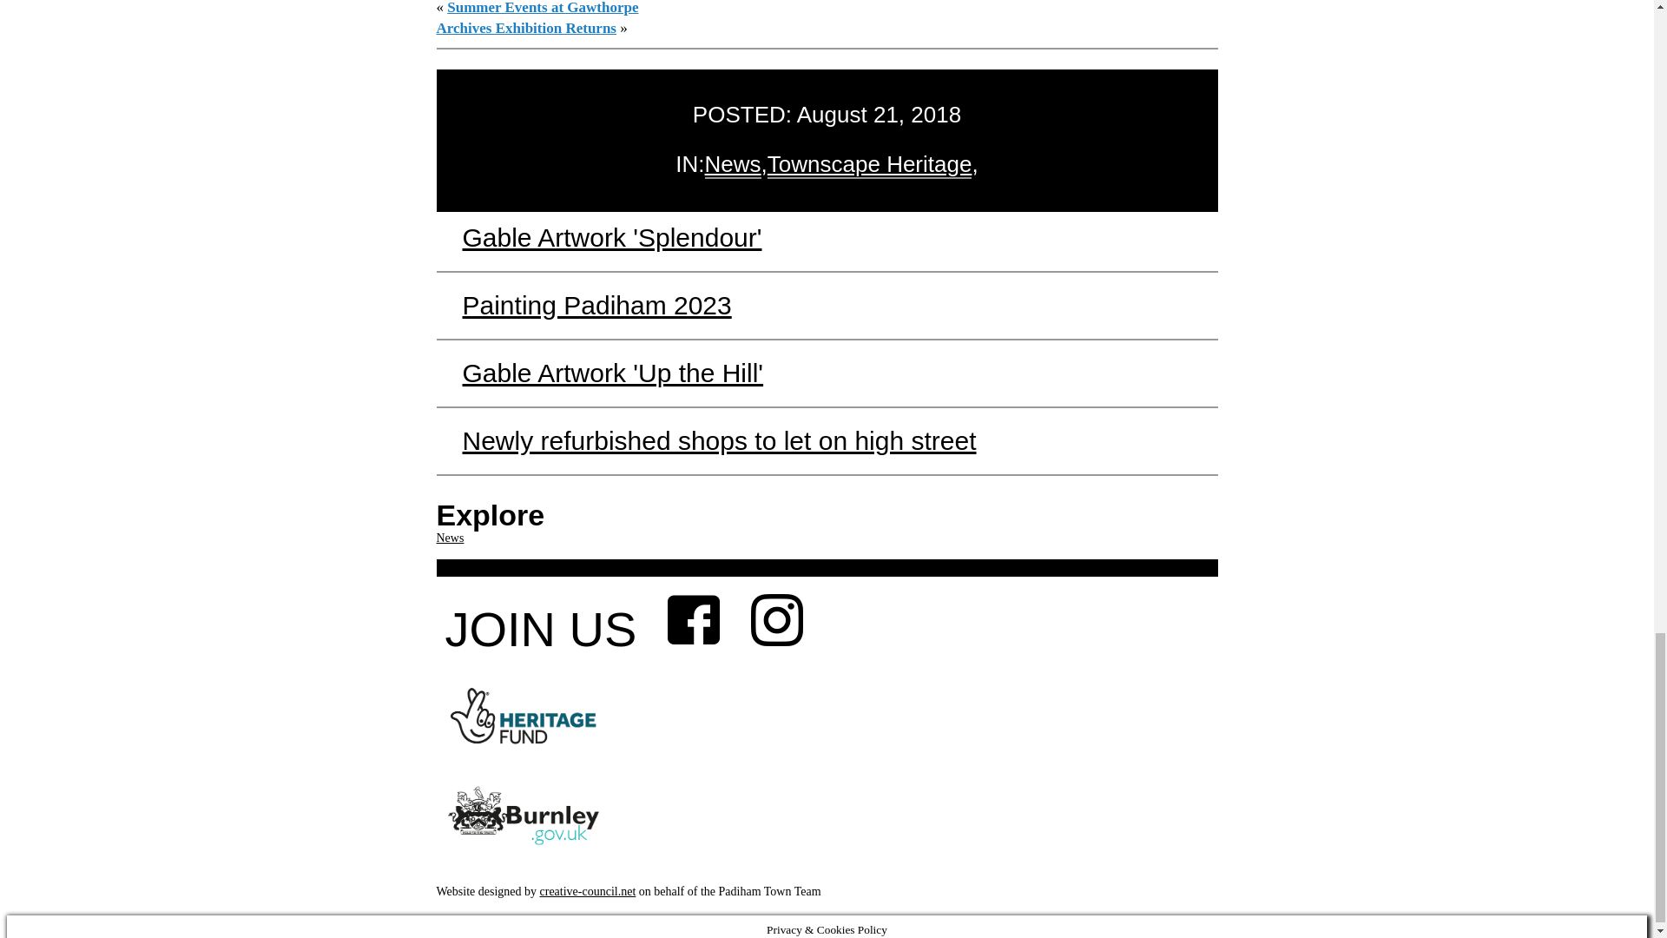 This screenshot has height=938, width=1667. I want to click on Newly refurbished shops to let on high street, so click(718, 440).